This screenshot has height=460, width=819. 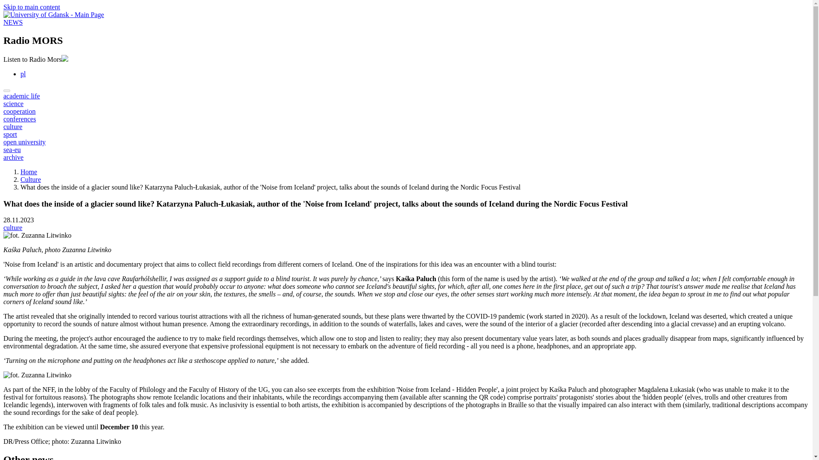 What do you see at coordinates (20, 111) in the screenshot?
I see `cooperation` at bounding box center [20, 111].